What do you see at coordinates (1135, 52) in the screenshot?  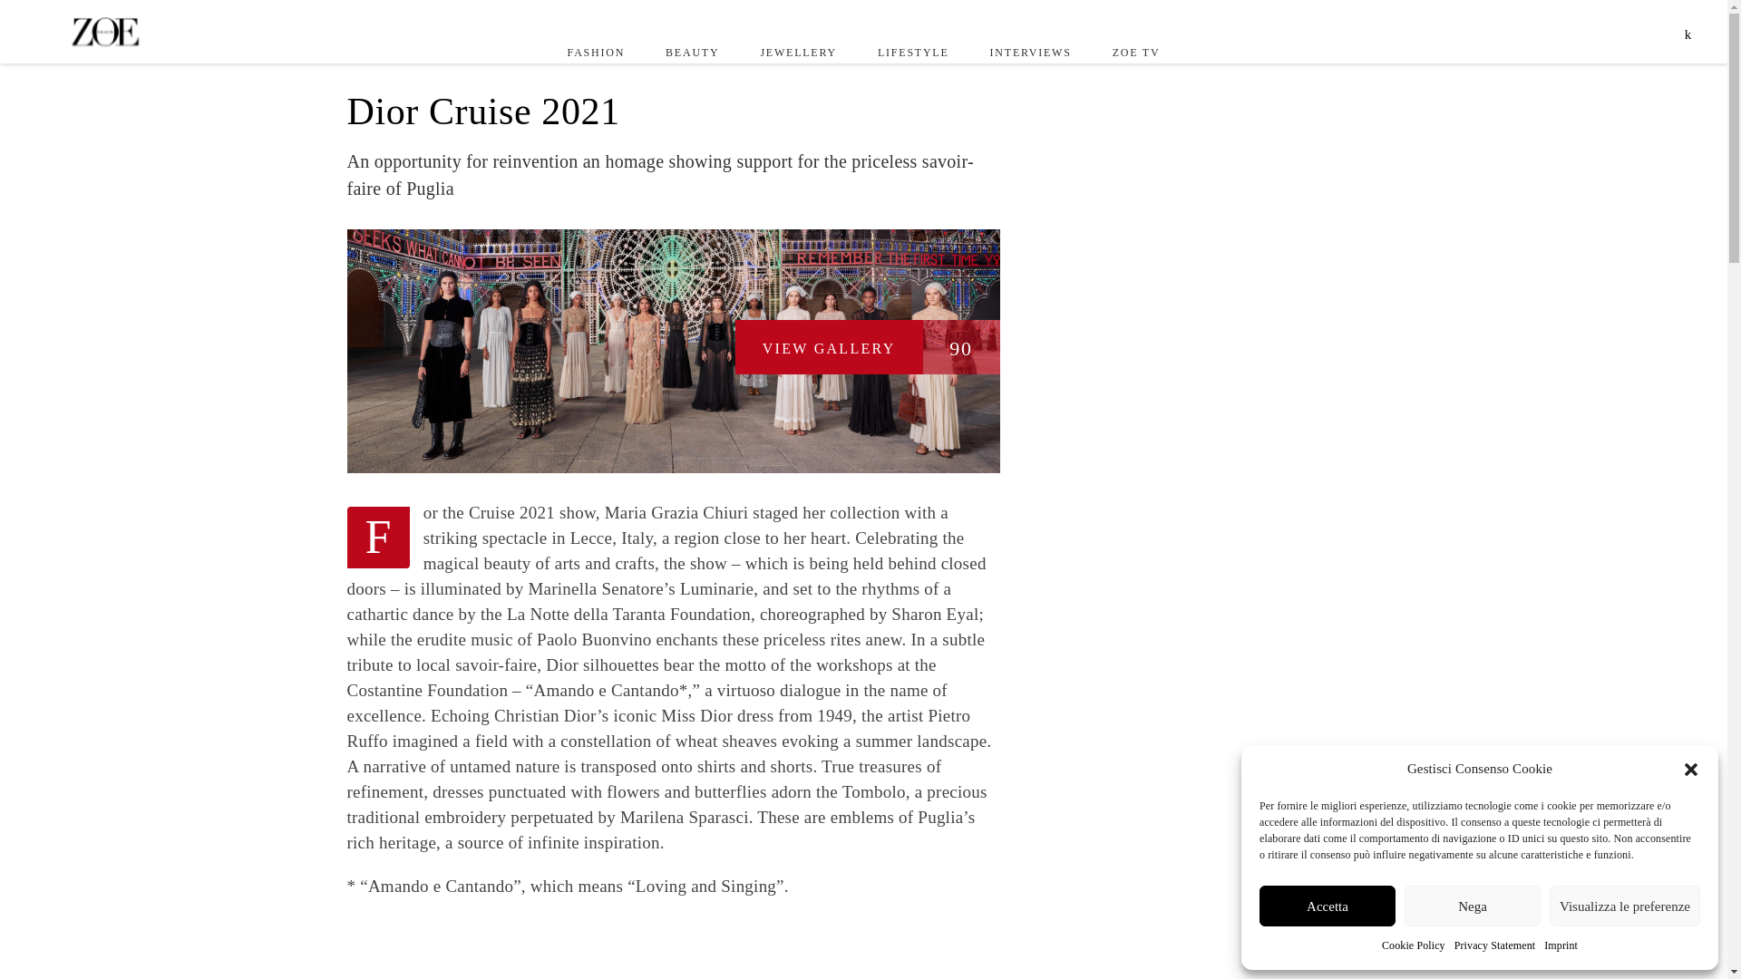 I see `ZOE TV` at bounding box center [1135, 52].